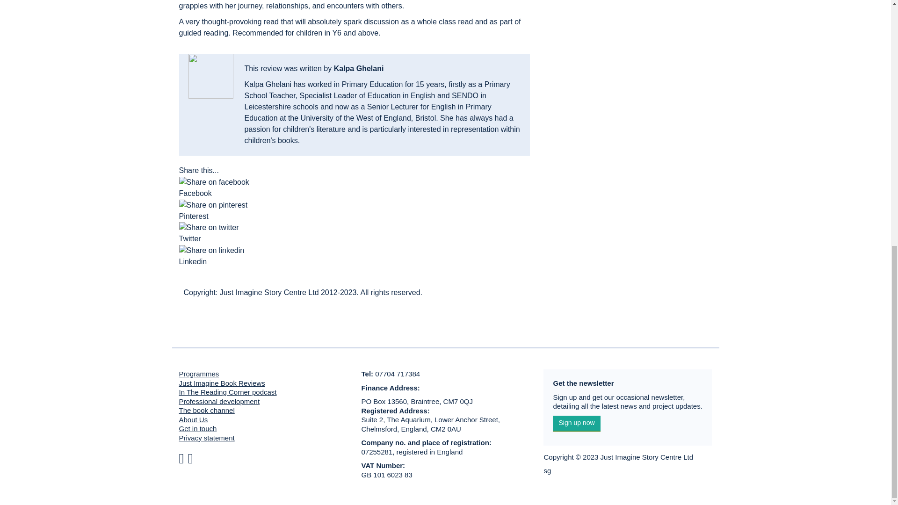 This screenshot has height=505, width=898. What do you see at coordinates (207, 410) in the screenshot?
I see `The book channel` at bounding box center [207, 410].